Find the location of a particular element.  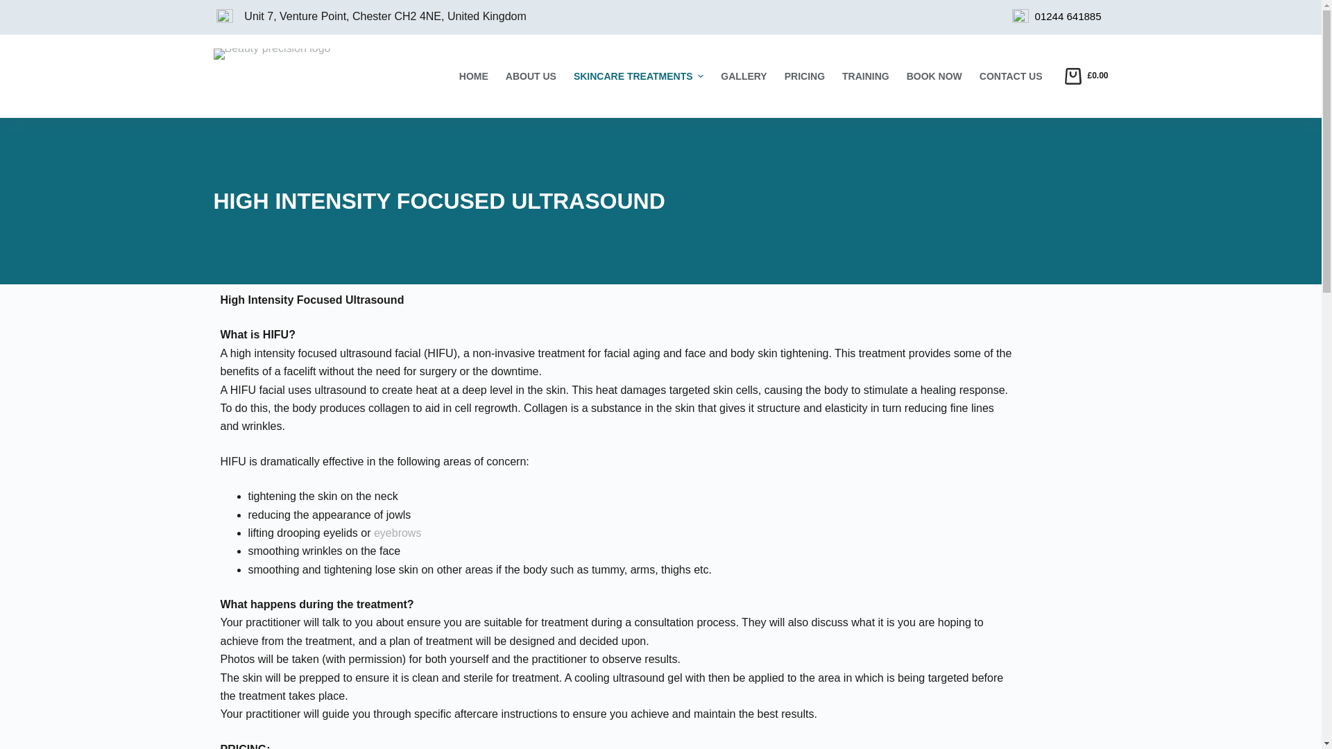

SKINCARE TREATMENTS is located at coordinates (638, 76).